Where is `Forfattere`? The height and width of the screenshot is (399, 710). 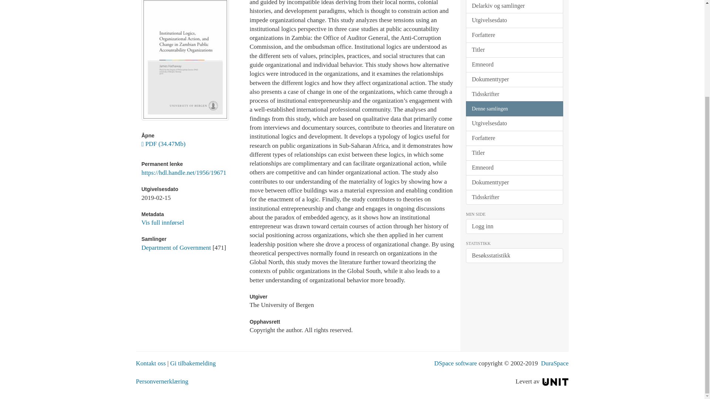
Forfattere is located at coordinates (514, 35).